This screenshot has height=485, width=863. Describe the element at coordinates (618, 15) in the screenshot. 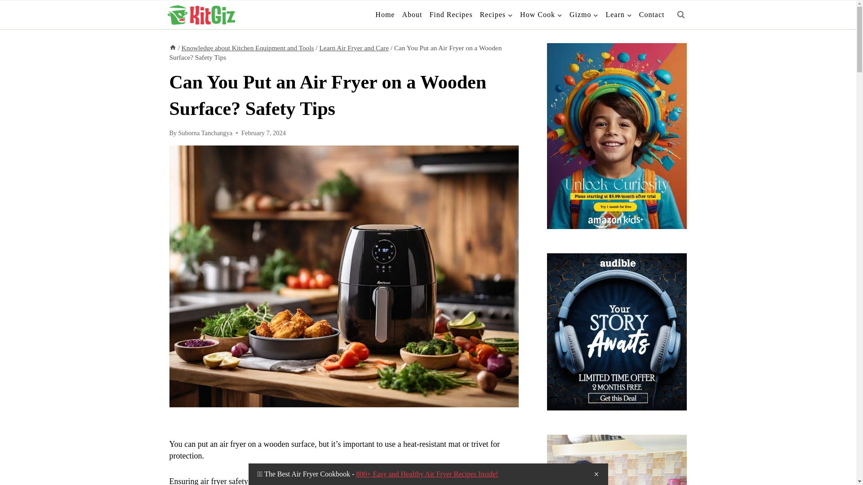

I see `Learn` at that location.